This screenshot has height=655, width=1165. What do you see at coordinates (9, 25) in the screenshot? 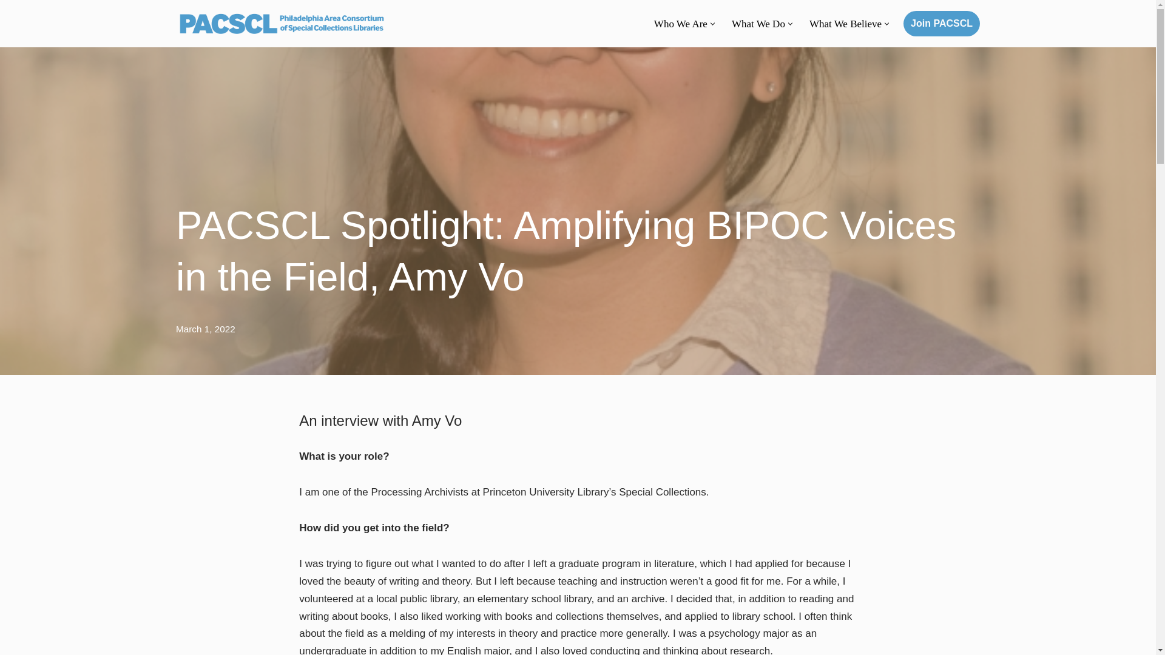
I see `Skip to content` at bounding box center [9, 25].